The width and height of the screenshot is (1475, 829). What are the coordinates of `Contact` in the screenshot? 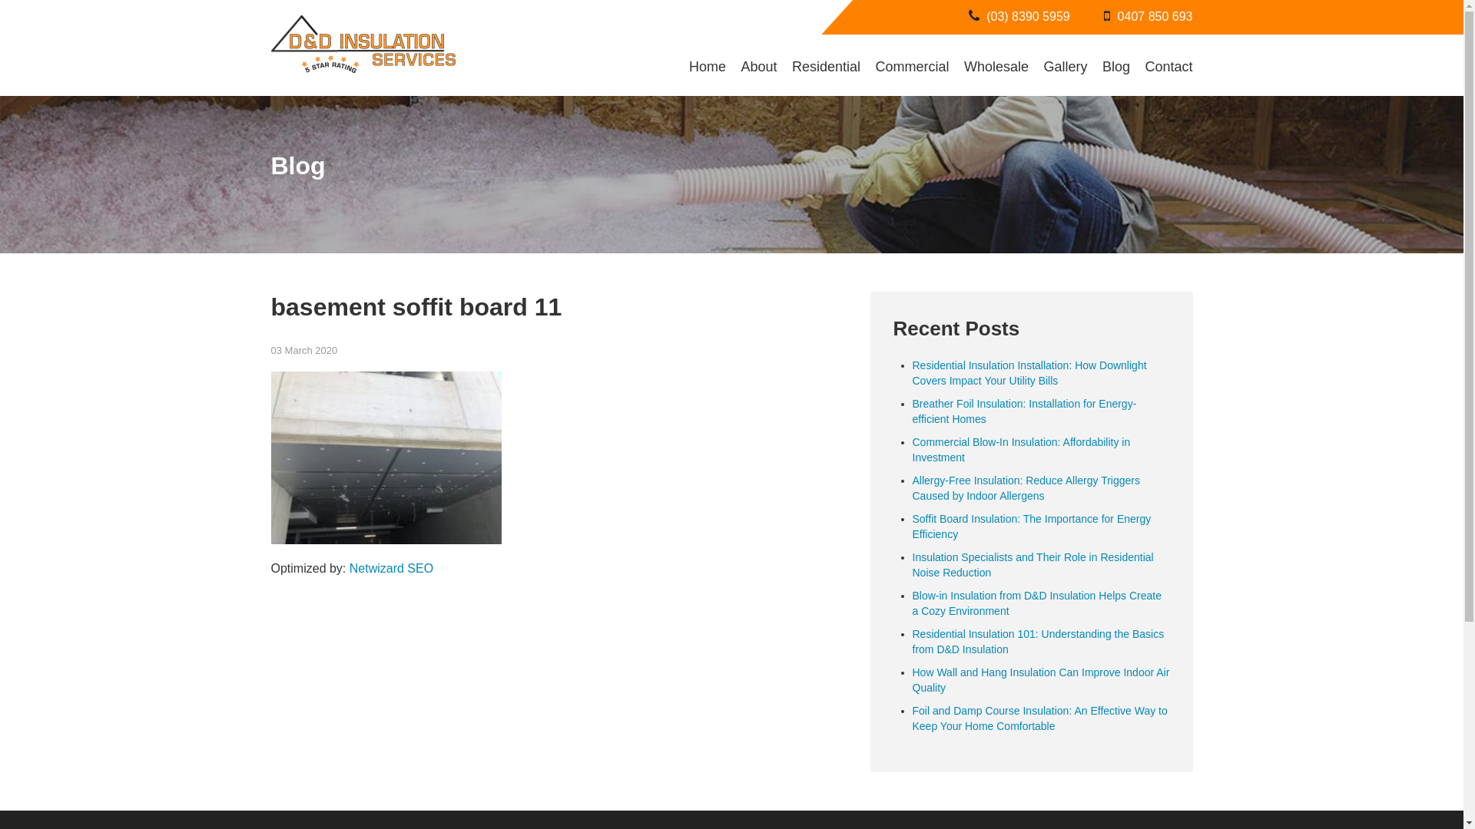 It's located at (1168, 67).